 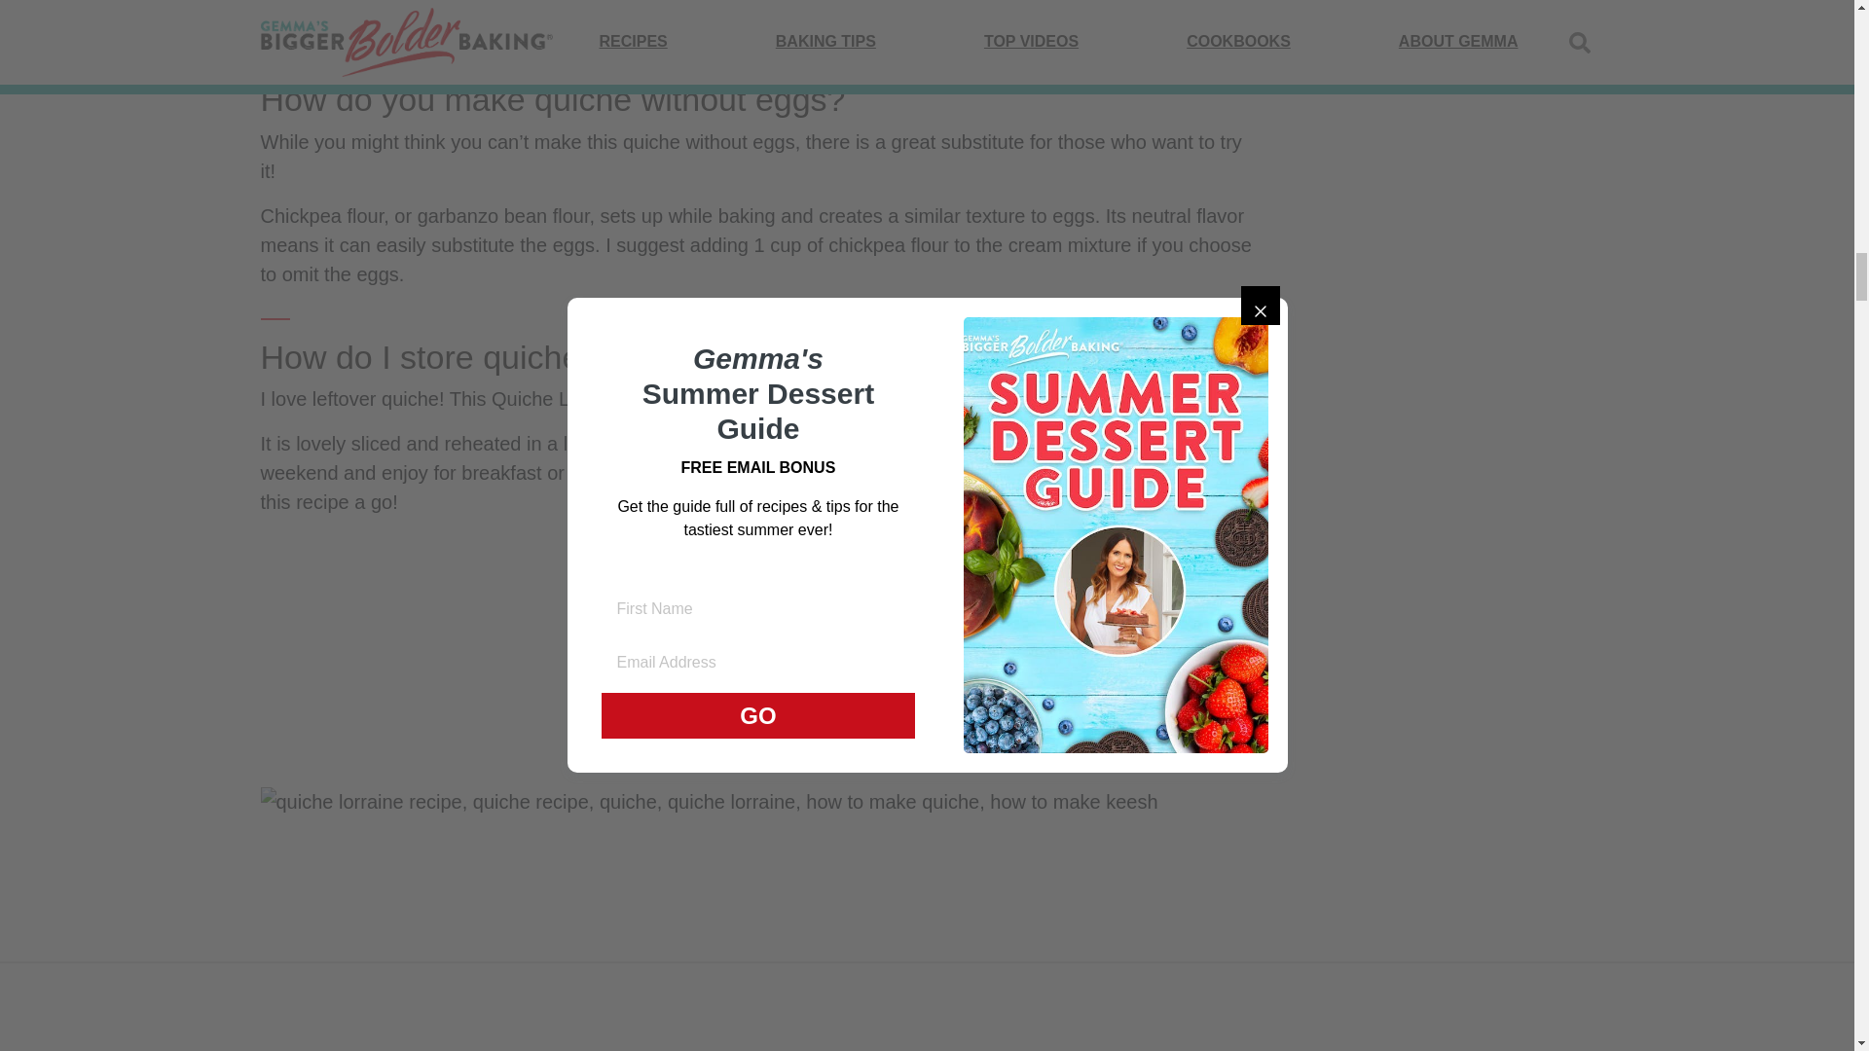 What do you see at coordinates (710, 802) in the screenshot?
I see `Quiche Lorraine Recipe: So easy, so tasty!` at bounding box center [710, 802].